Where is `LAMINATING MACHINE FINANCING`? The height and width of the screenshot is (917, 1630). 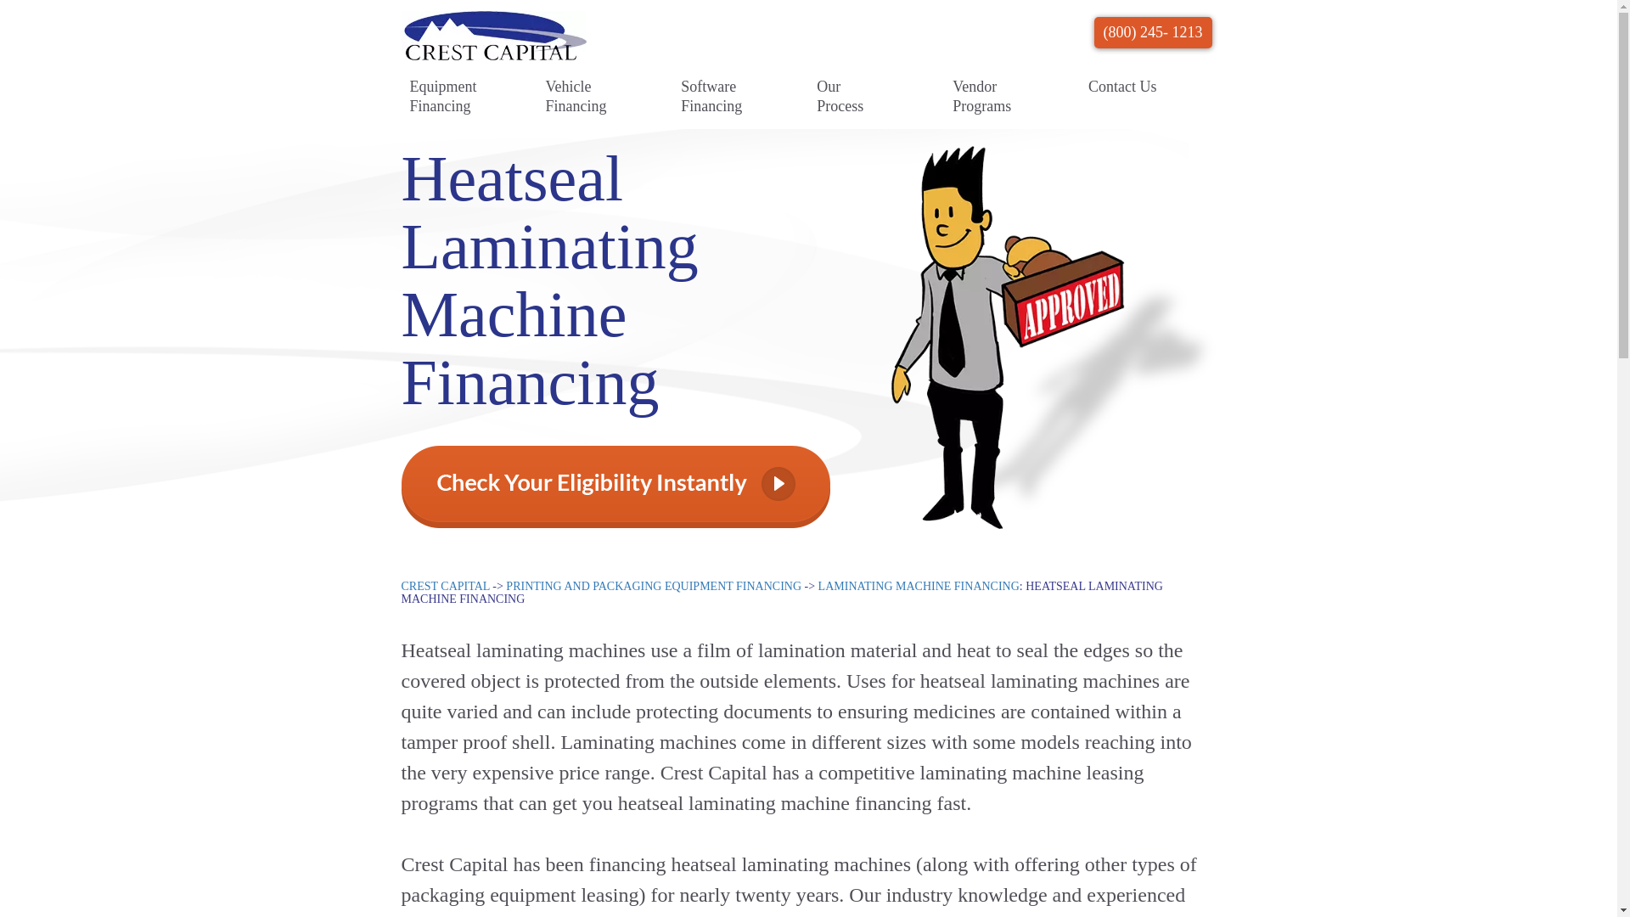 LAMINATING MACHINE FINANCING is located at coordinates (919, 586).